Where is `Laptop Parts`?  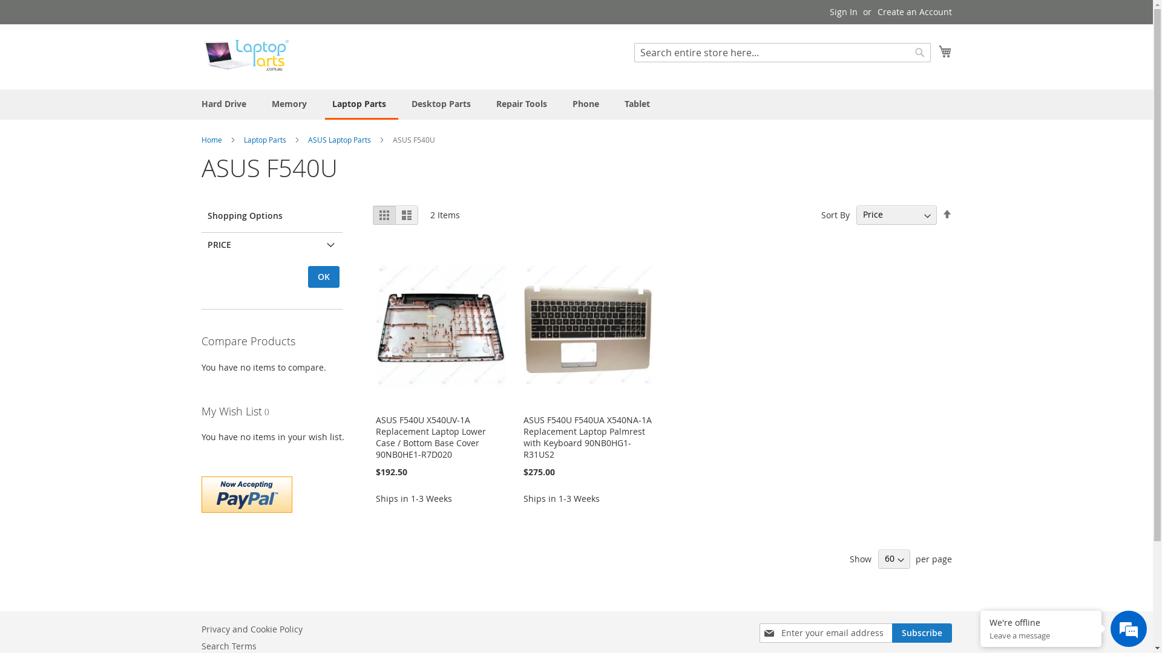
Laptop Parts is located at coordinates (361, 105).